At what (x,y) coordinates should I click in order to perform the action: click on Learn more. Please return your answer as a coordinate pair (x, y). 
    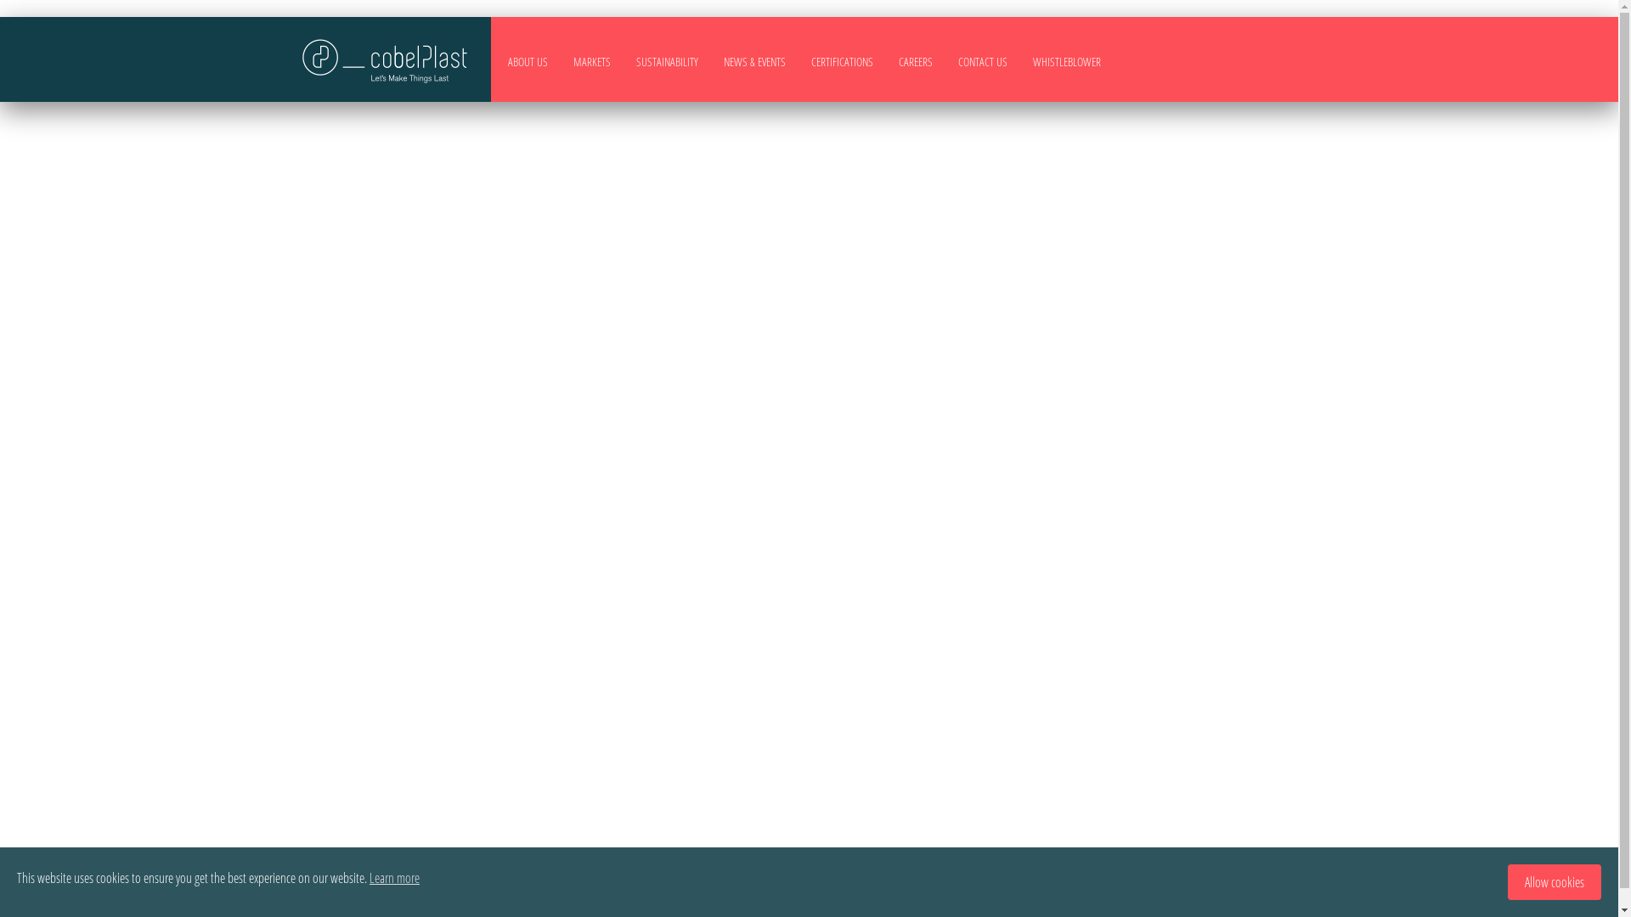
    Looking at the image, I should click on (394, 878).